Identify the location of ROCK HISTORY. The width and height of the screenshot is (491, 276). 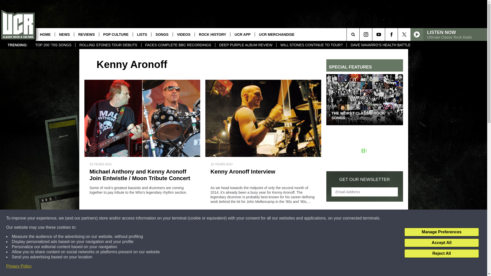
(212, 34).